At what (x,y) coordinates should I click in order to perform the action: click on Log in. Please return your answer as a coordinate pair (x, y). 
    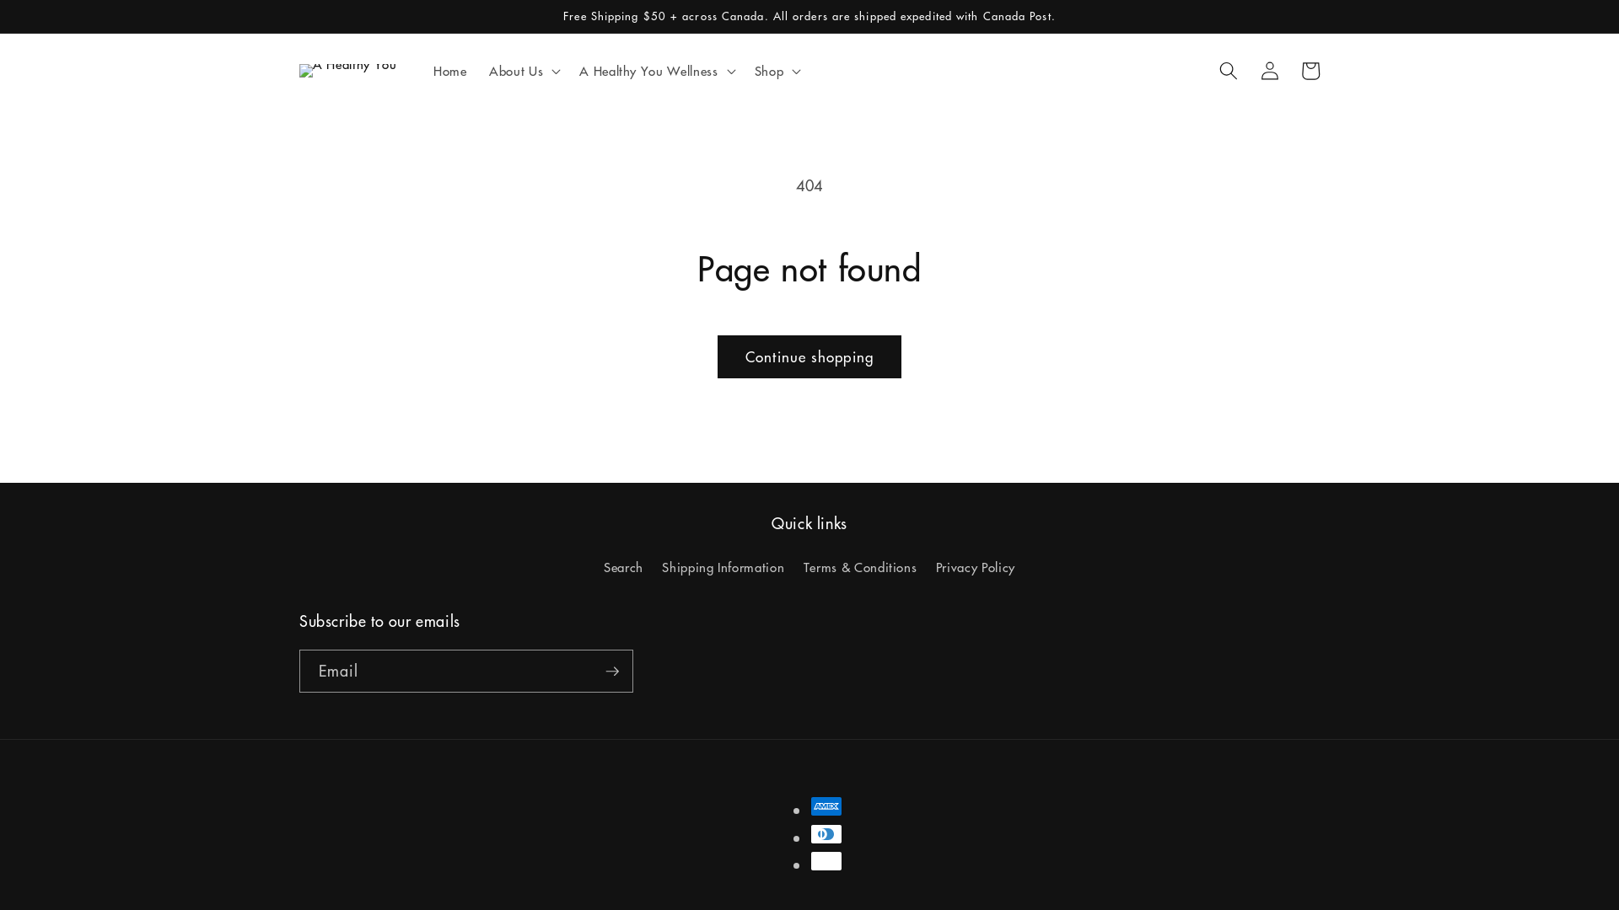
    Looking at the image, I should click on (1269, 71).